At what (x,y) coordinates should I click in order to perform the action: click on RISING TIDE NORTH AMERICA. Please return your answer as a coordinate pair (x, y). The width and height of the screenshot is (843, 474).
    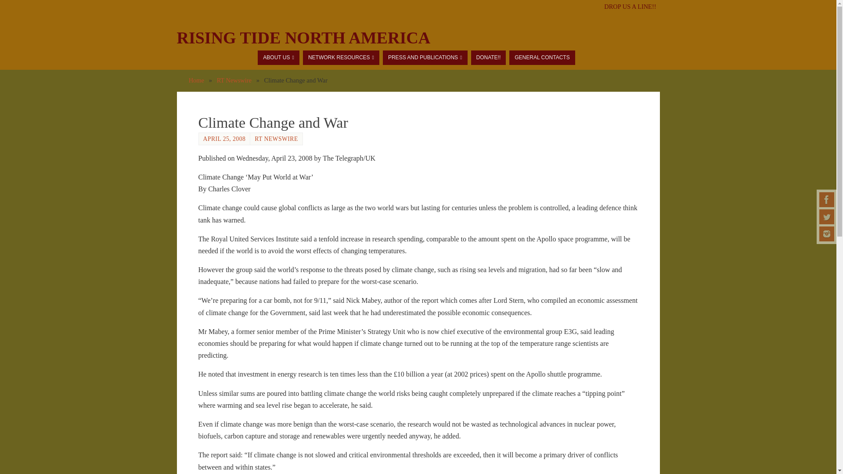
    Looking at the image, I should click on (303, 38).